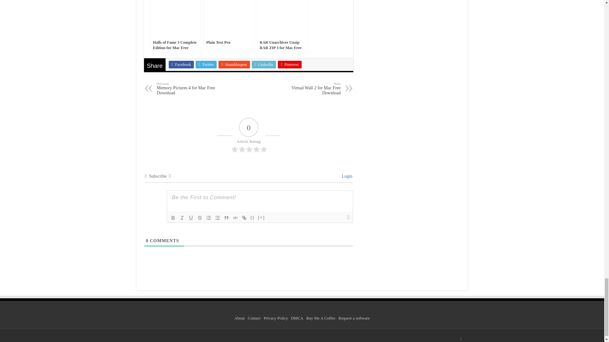 Image resolution: width=609 pixels, height=342 pixels. Describe the element at coordinates (264, 65) in the screenshot. I see `LinkedIn` at that location.